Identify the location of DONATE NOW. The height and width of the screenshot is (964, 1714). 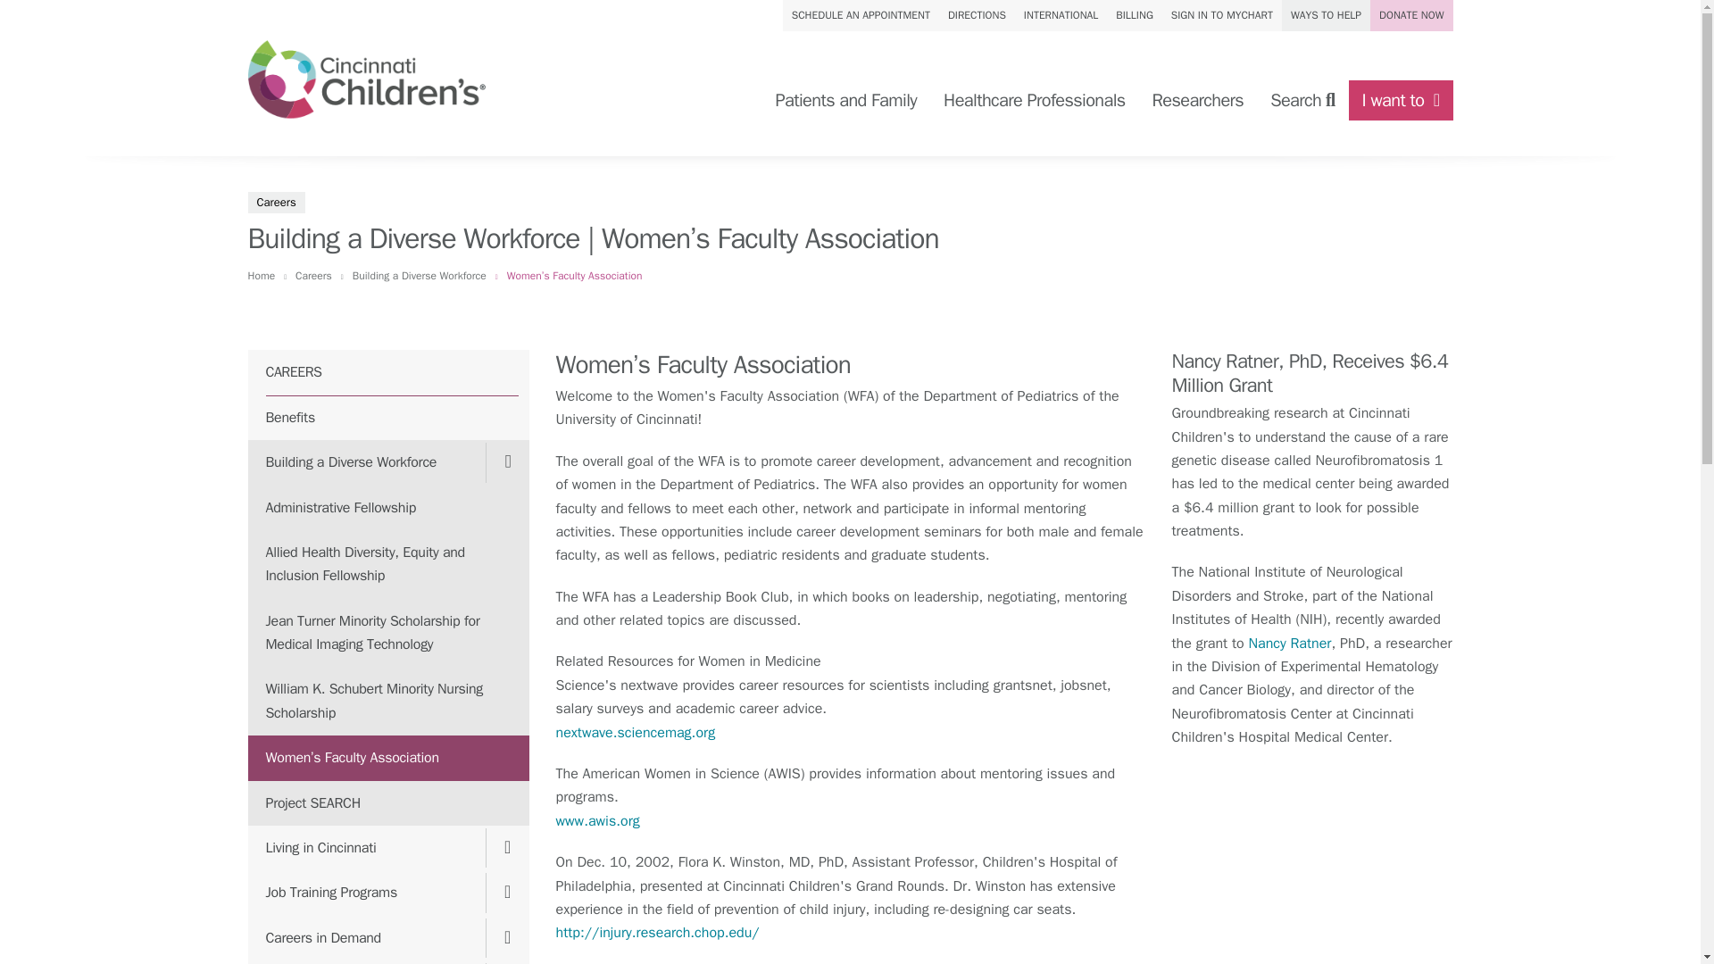
(1410, 15).